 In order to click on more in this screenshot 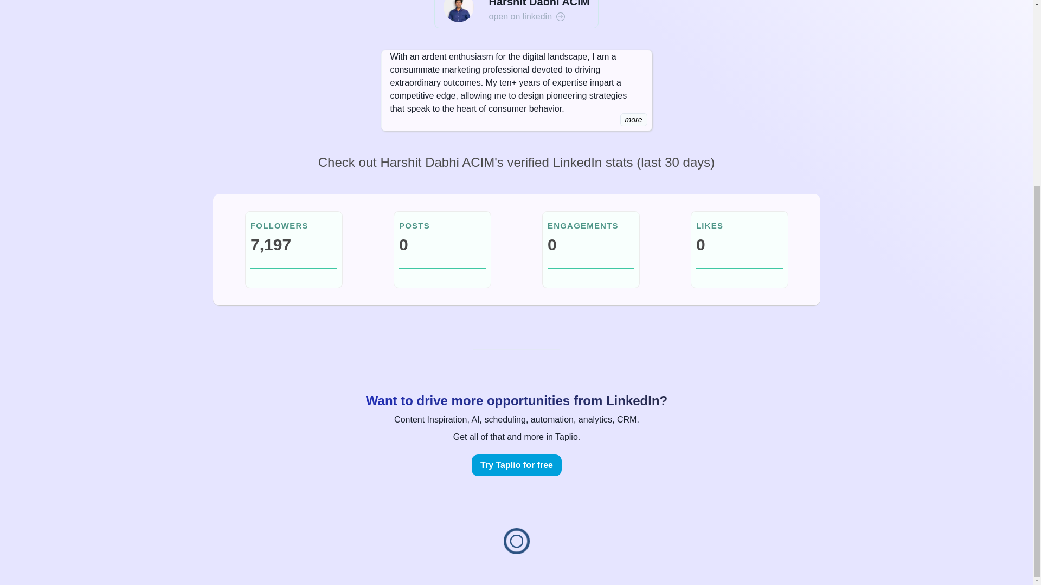, I will do `click(634, 120)`.